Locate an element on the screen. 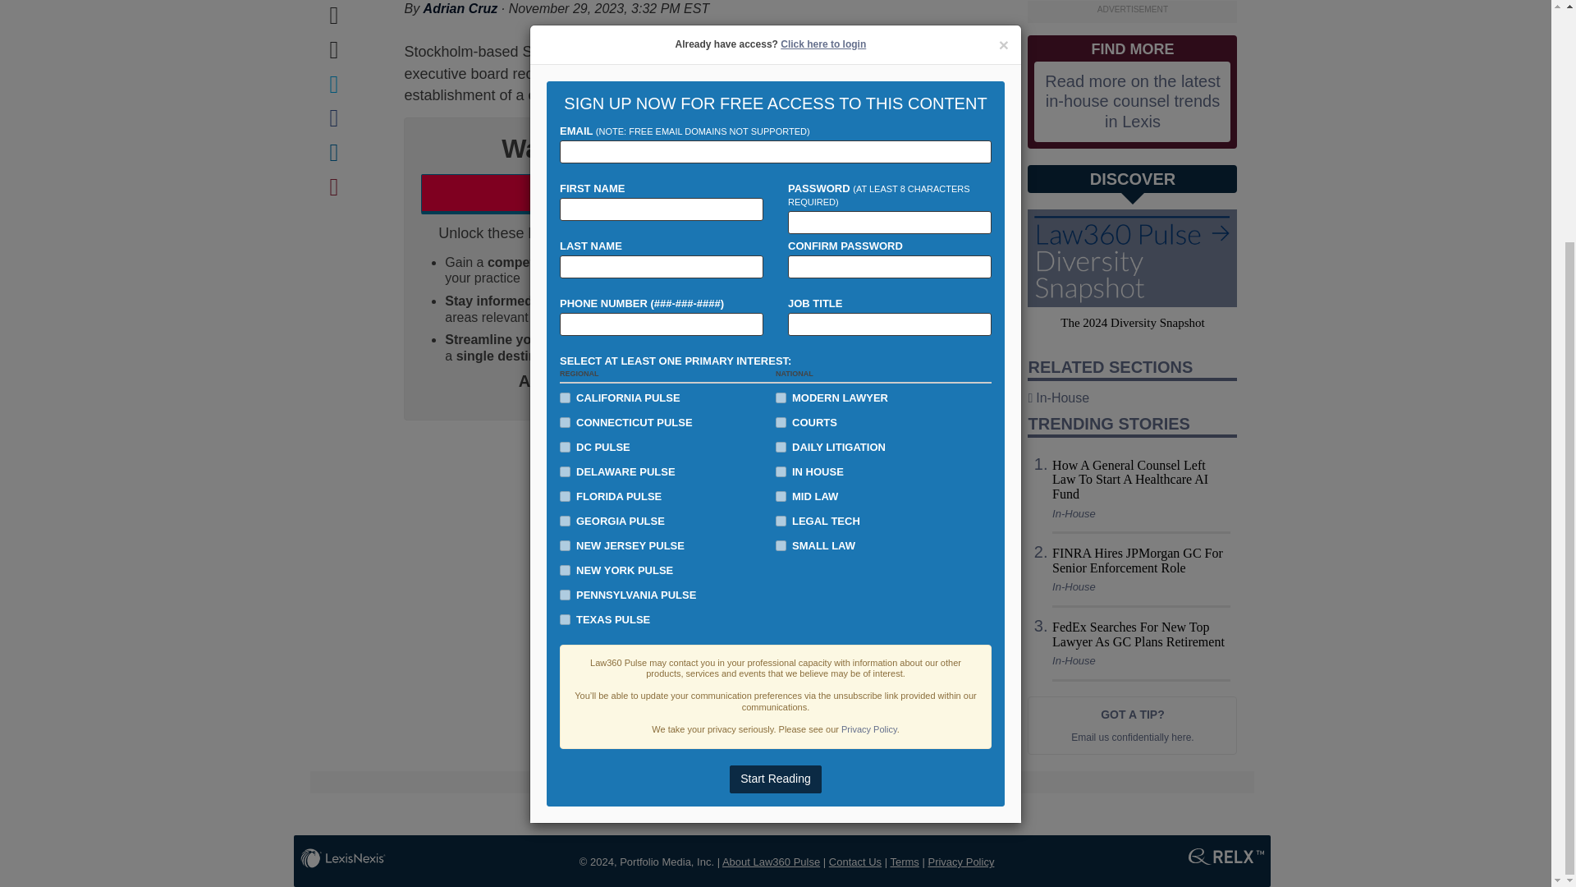 The image size is (1576, 887). california-pulse is located at coordinates (565, 76).